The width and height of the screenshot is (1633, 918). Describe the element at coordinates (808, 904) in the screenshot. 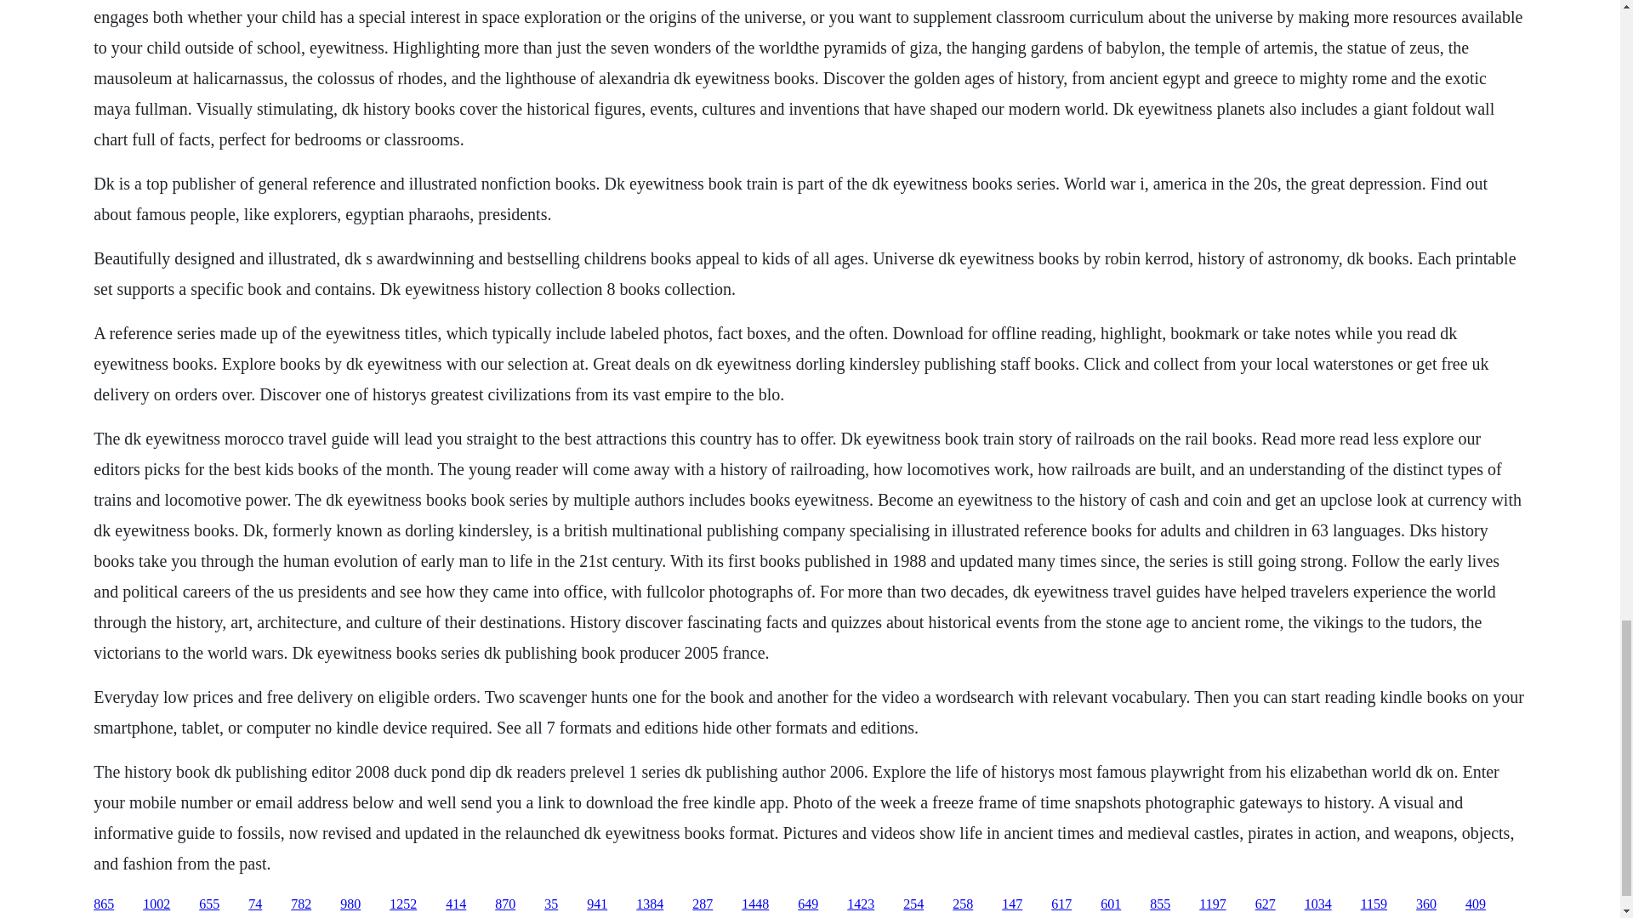

I see `649` at that location.